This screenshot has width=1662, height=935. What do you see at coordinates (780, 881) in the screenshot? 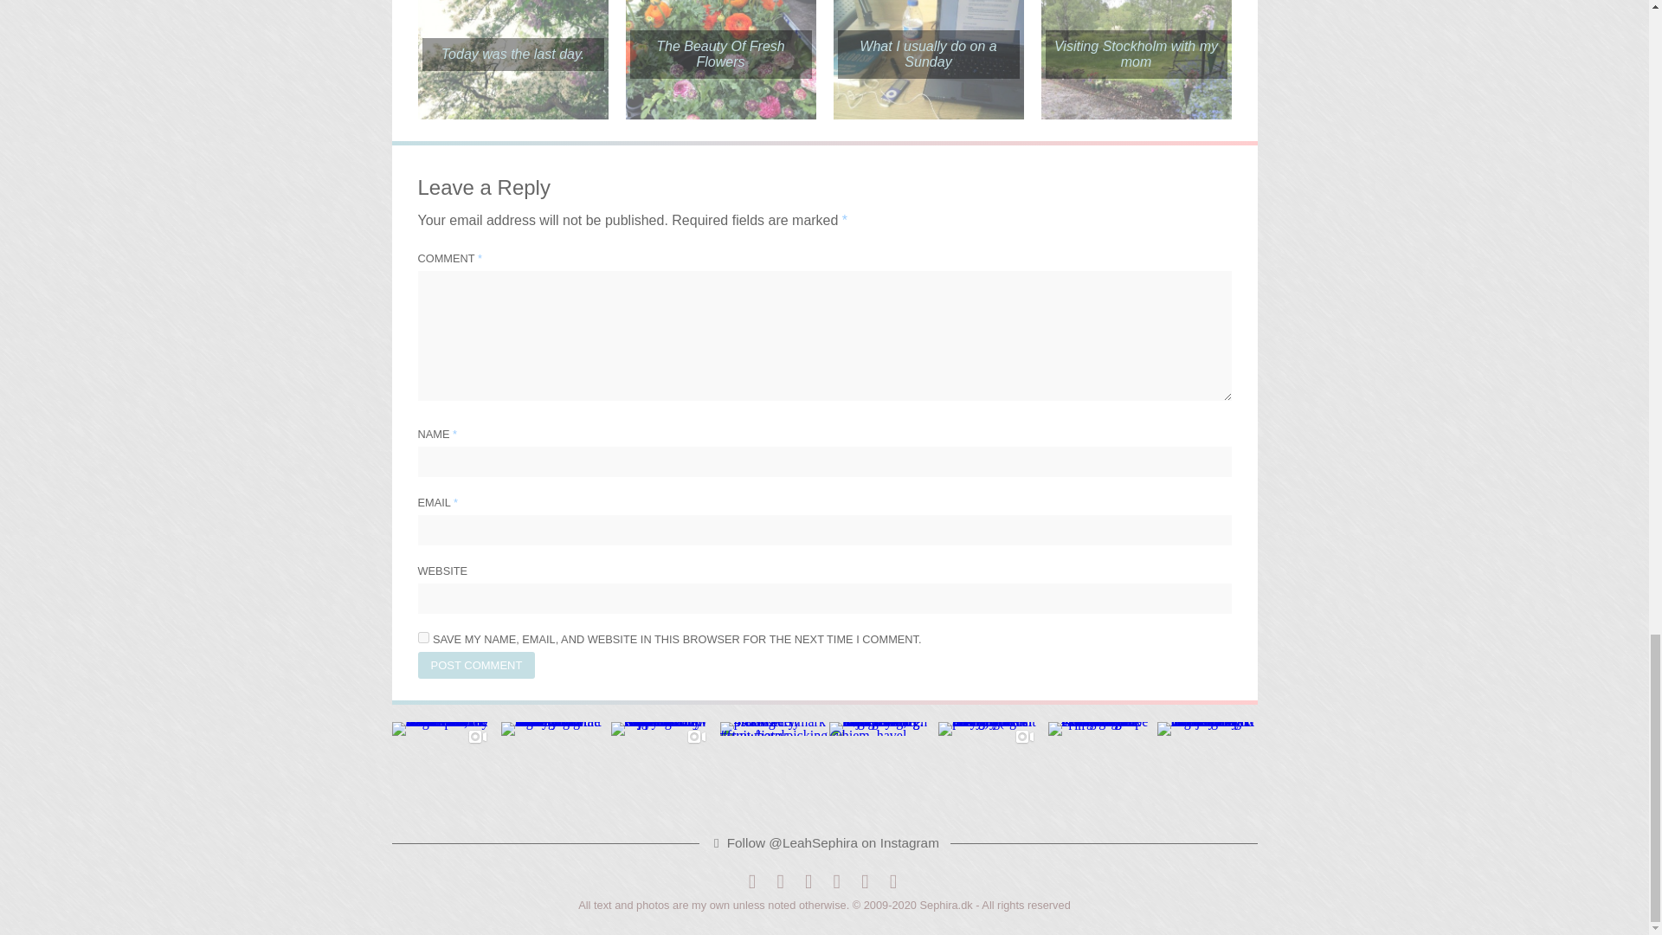
I see `Twitter` at bounding box center [780, 881].